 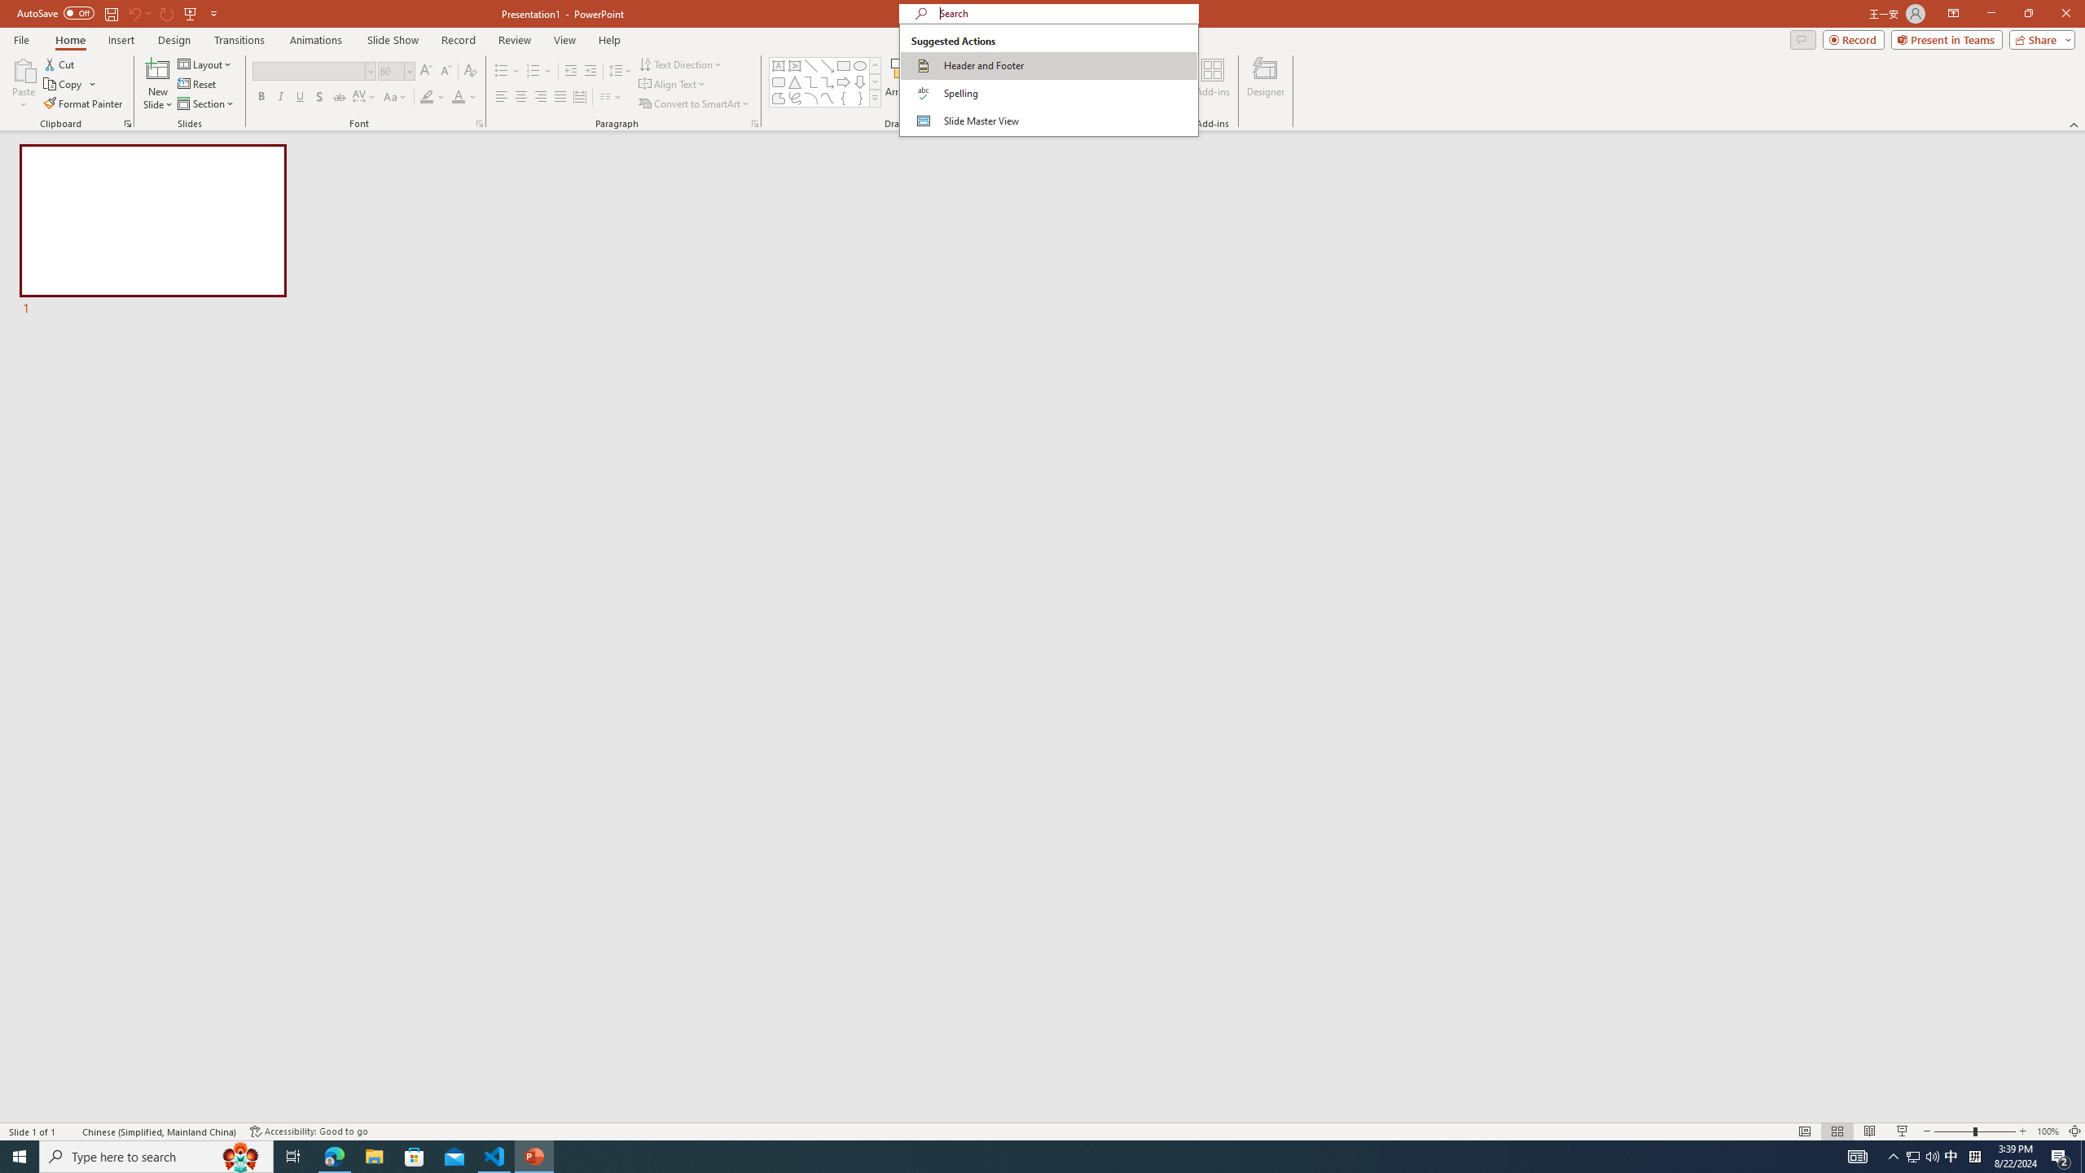 What do you see at coordinates (1048, 121) in the screenshot?
I see `Slide Master View` at bounding box center [1048, 121].